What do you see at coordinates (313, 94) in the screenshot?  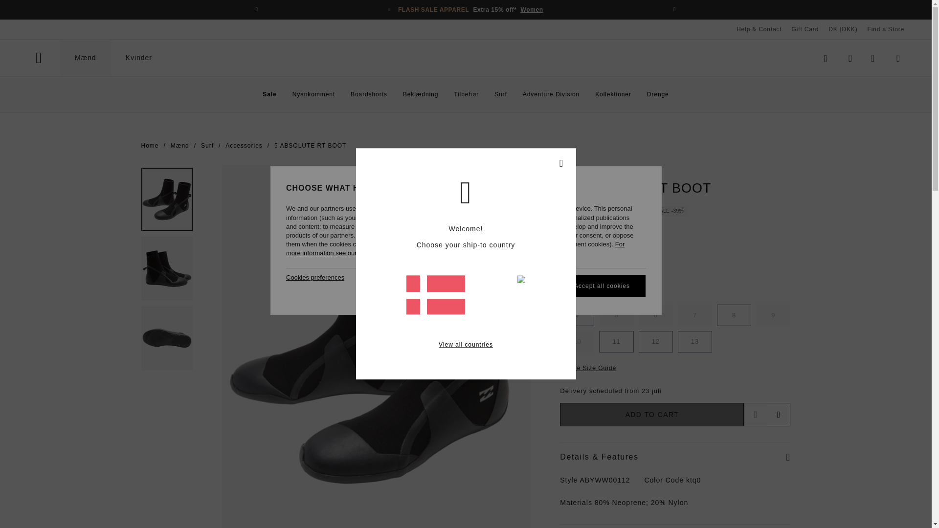 I see `Nyankomment` at bounding box center [313, 94].